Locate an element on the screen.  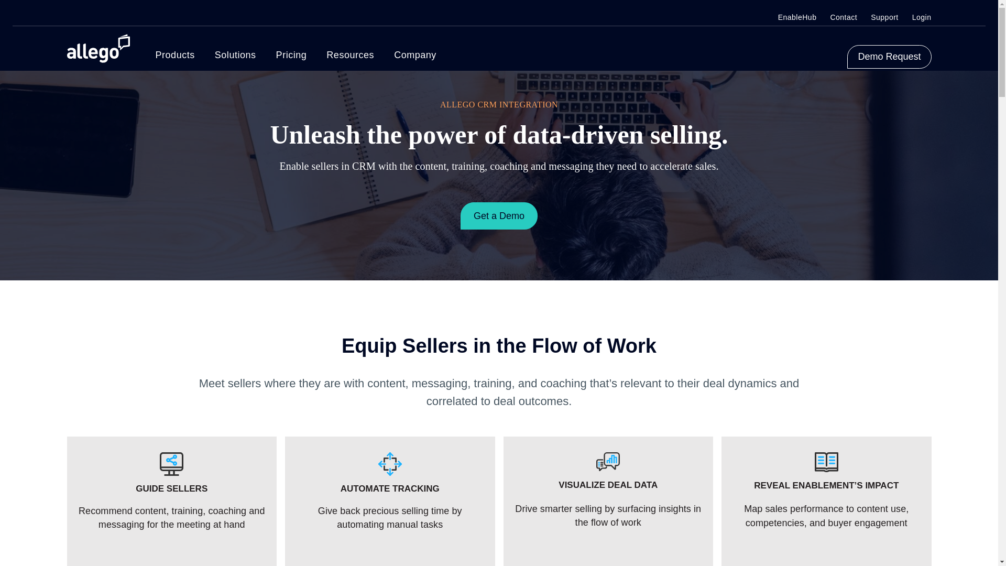
Company is located at coordinates (415, 55).